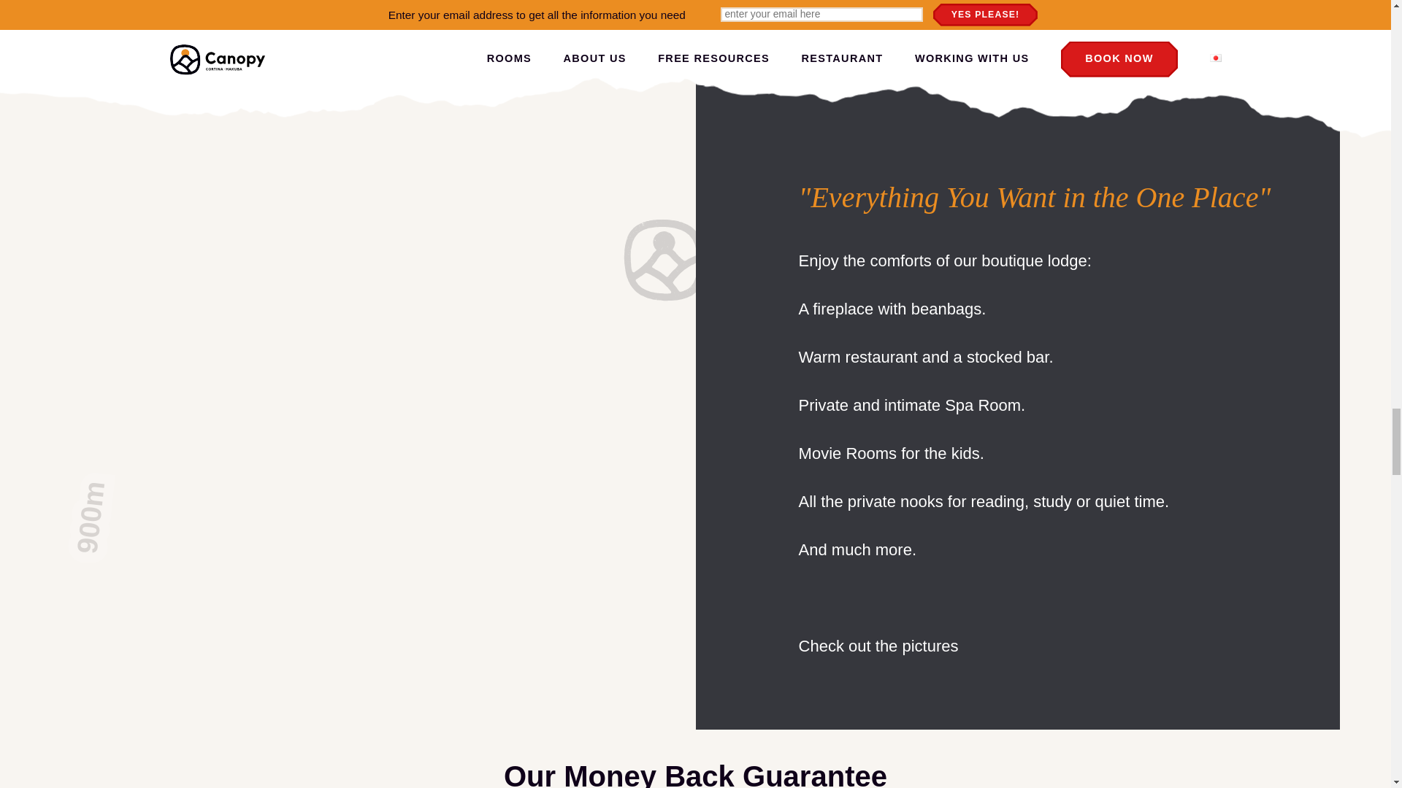  What do you see at coordinates (841, 9) in the screenshot?
I see `PREV PHOTO` at bounding box center [841, 9].